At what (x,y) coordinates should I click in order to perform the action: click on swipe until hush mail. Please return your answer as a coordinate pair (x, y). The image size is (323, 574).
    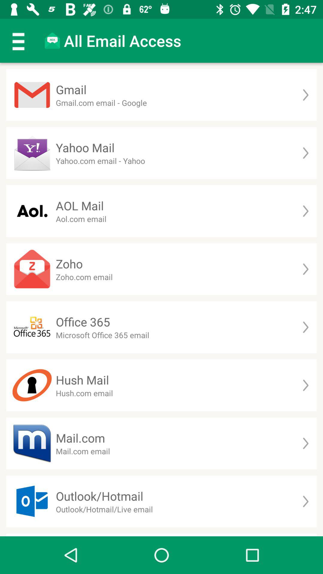
    Looking at the image, I should click on (82, 380).